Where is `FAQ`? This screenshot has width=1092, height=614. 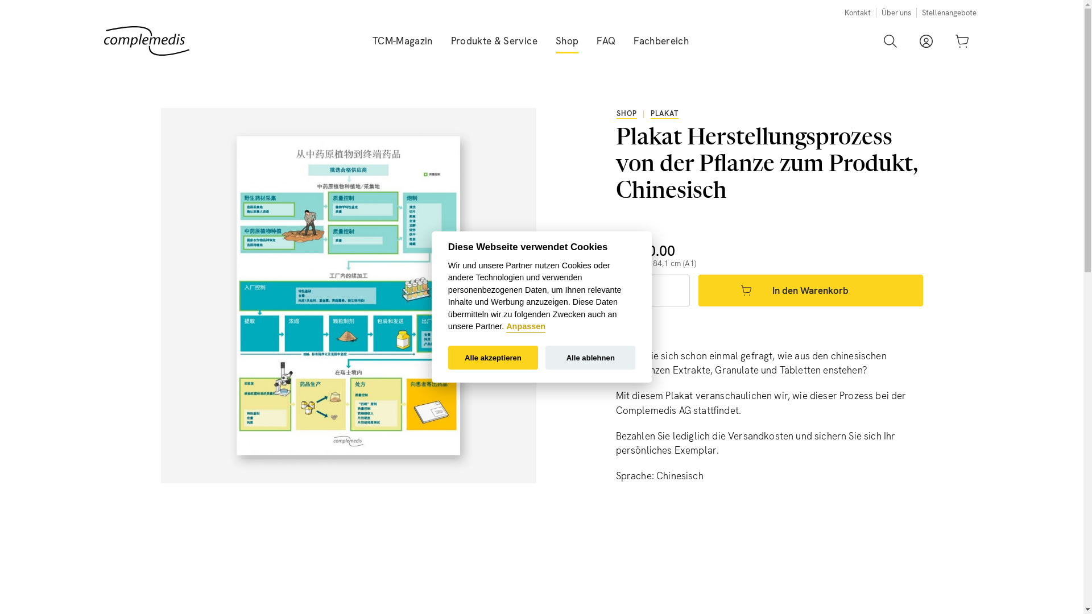
FAQ is located at coordinates (606, 41).